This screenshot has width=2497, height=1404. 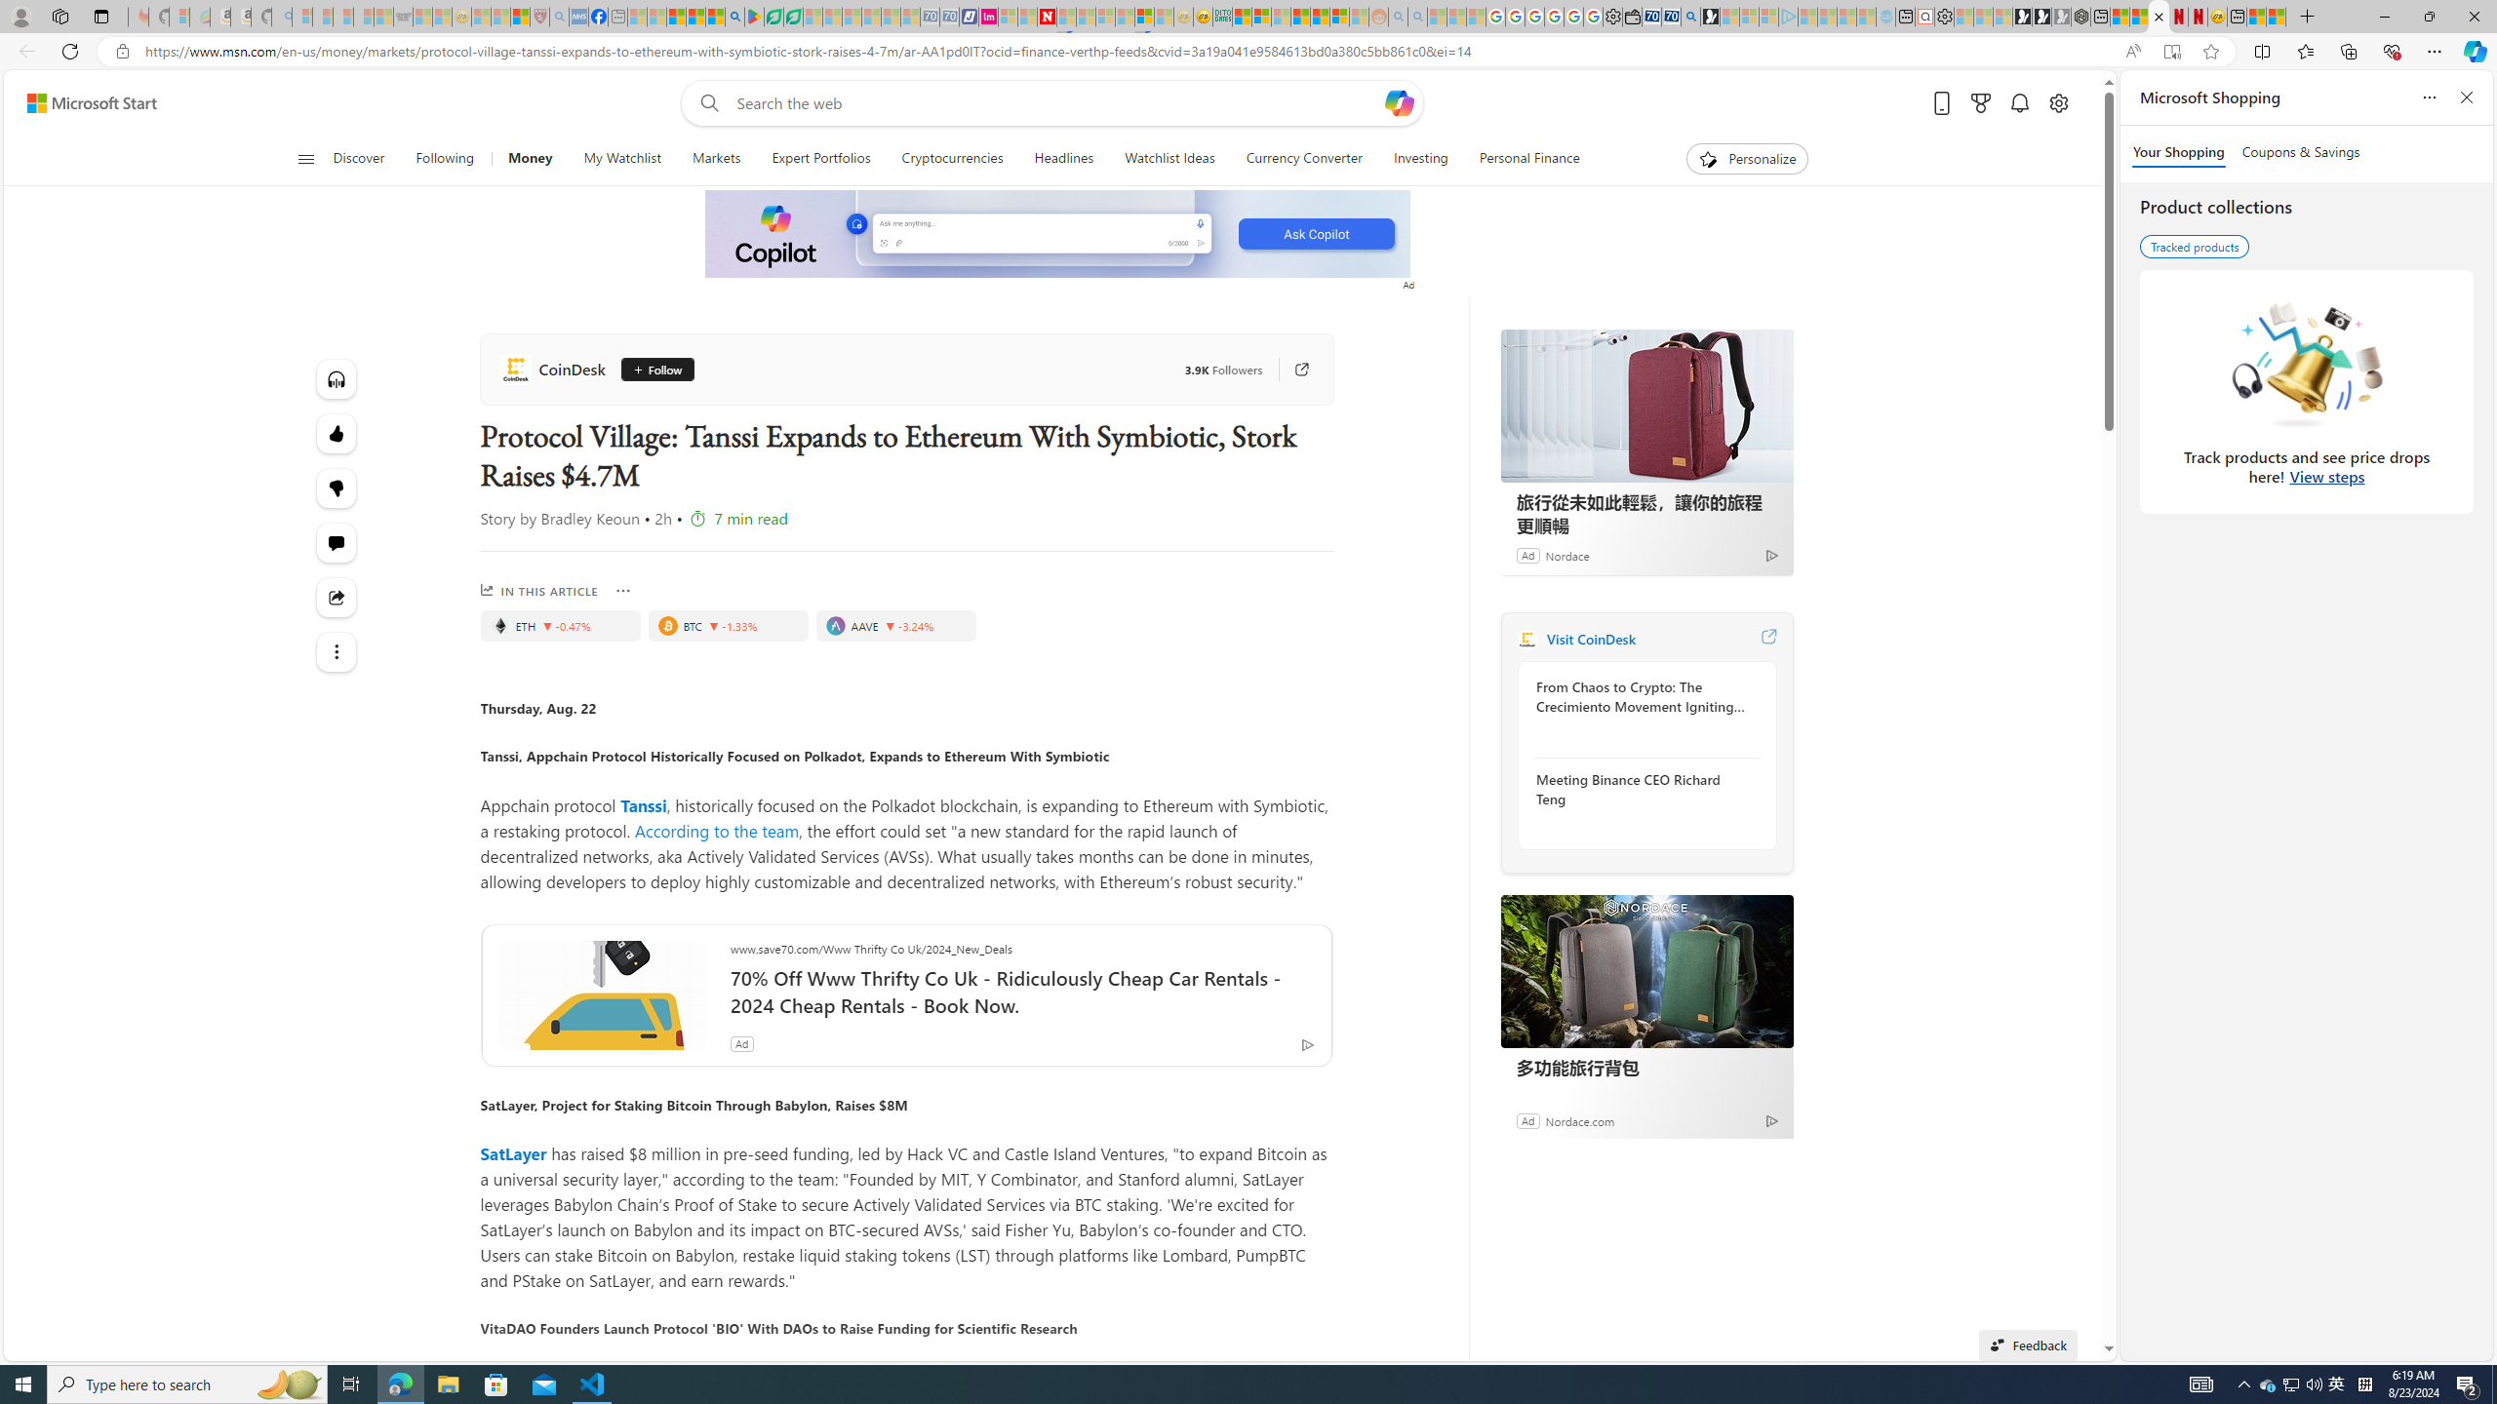 I want to click on Tanssi, so click(x=642, y=803).